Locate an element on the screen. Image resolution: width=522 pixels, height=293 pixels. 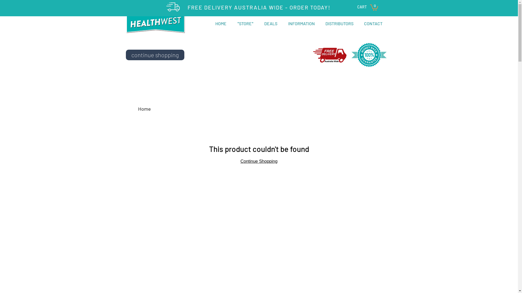
HOME is located at coordinates (221, 24).